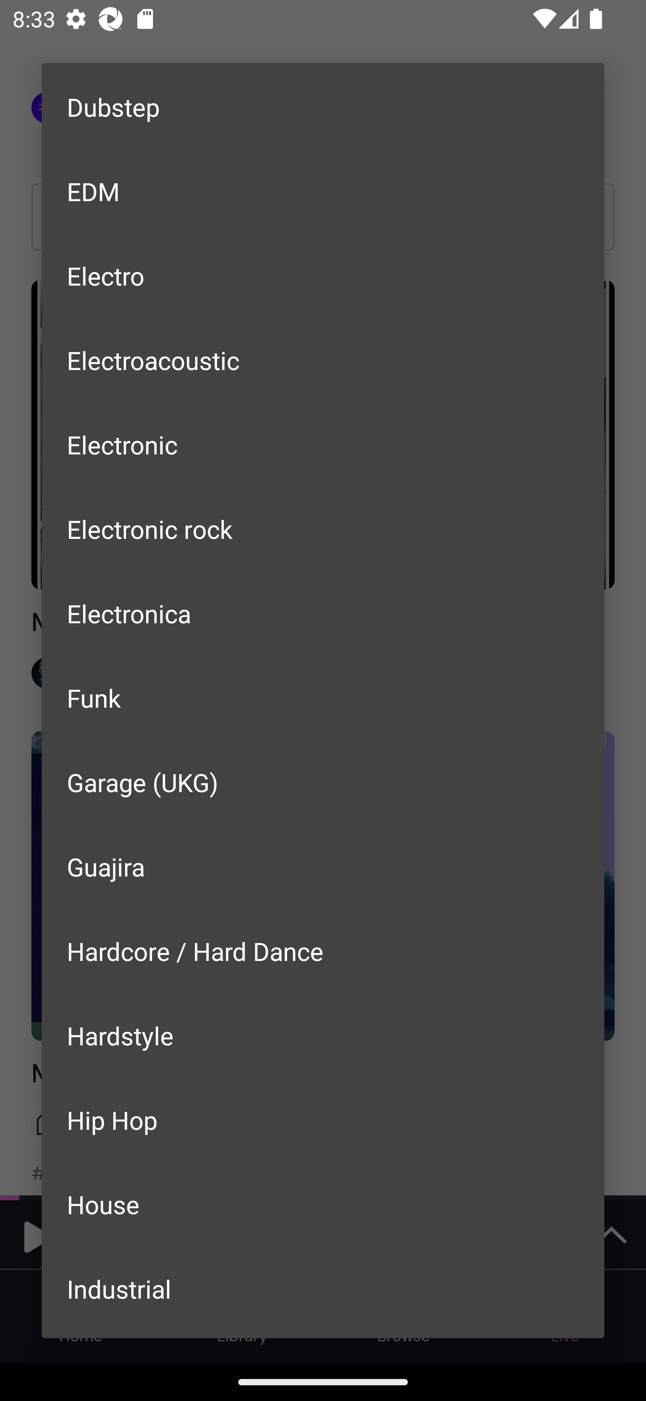  Describe the element at coordinates (323, 1035) in the screenshot. I see `Hardstyle` at that location.